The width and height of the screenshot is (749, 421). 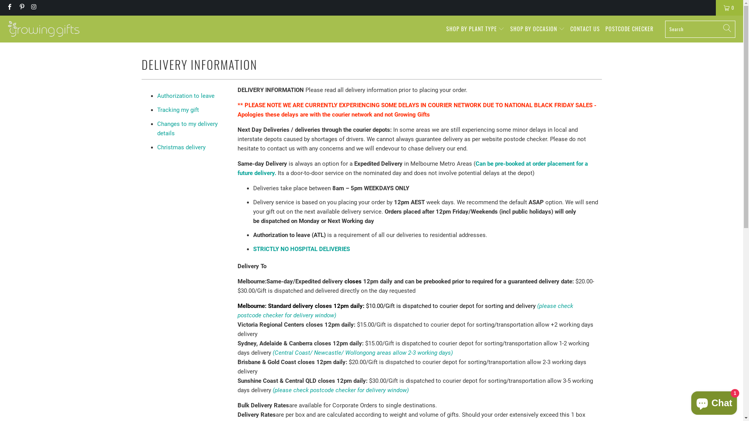 What do you see at coordinates (44, 29) in the screenshot?
I see `Growing Gifts` at bounding box center [44, 29].